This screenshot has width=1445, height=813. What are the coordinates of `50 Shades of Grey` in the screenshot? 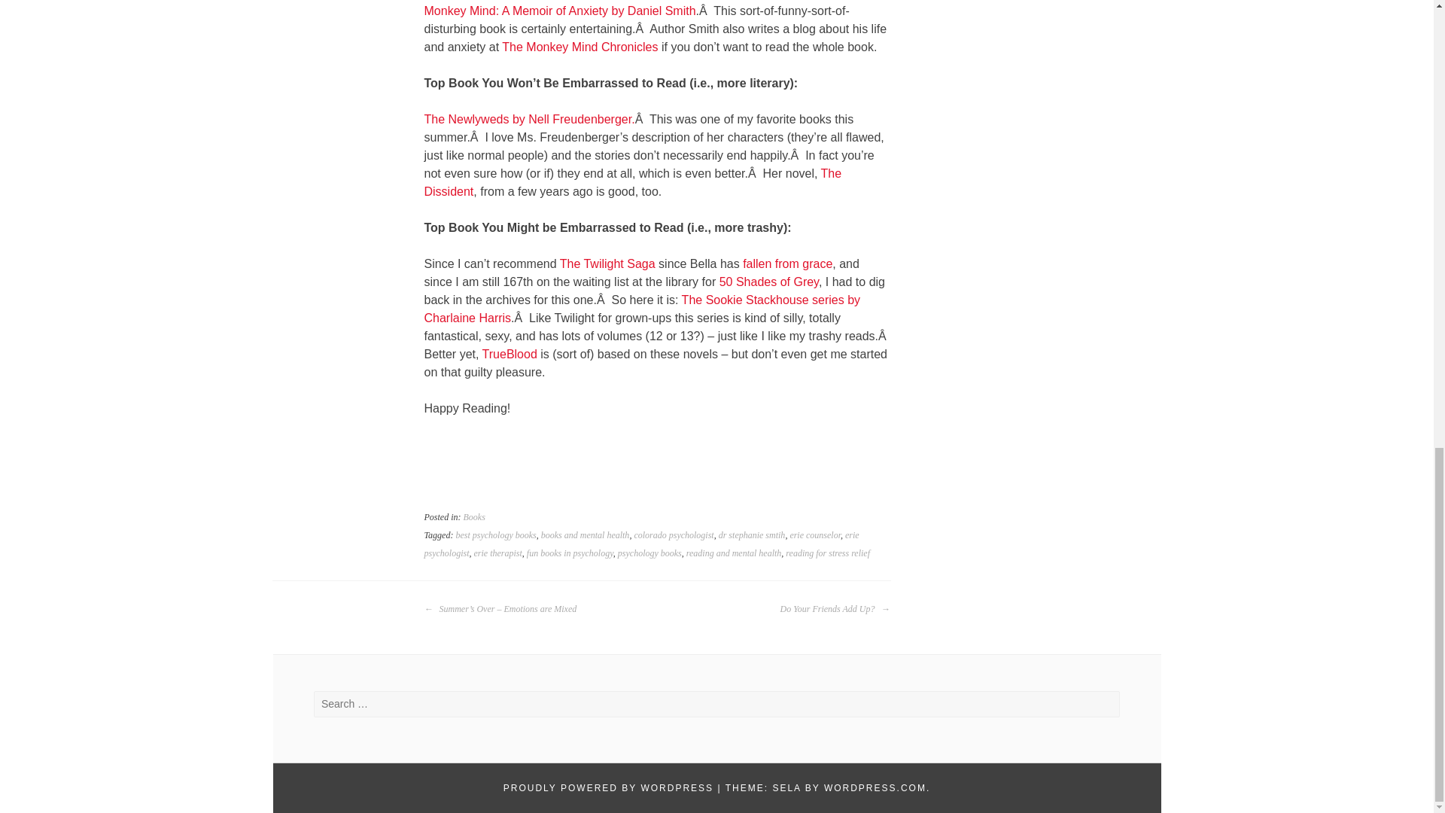 It's located at (769, 282).